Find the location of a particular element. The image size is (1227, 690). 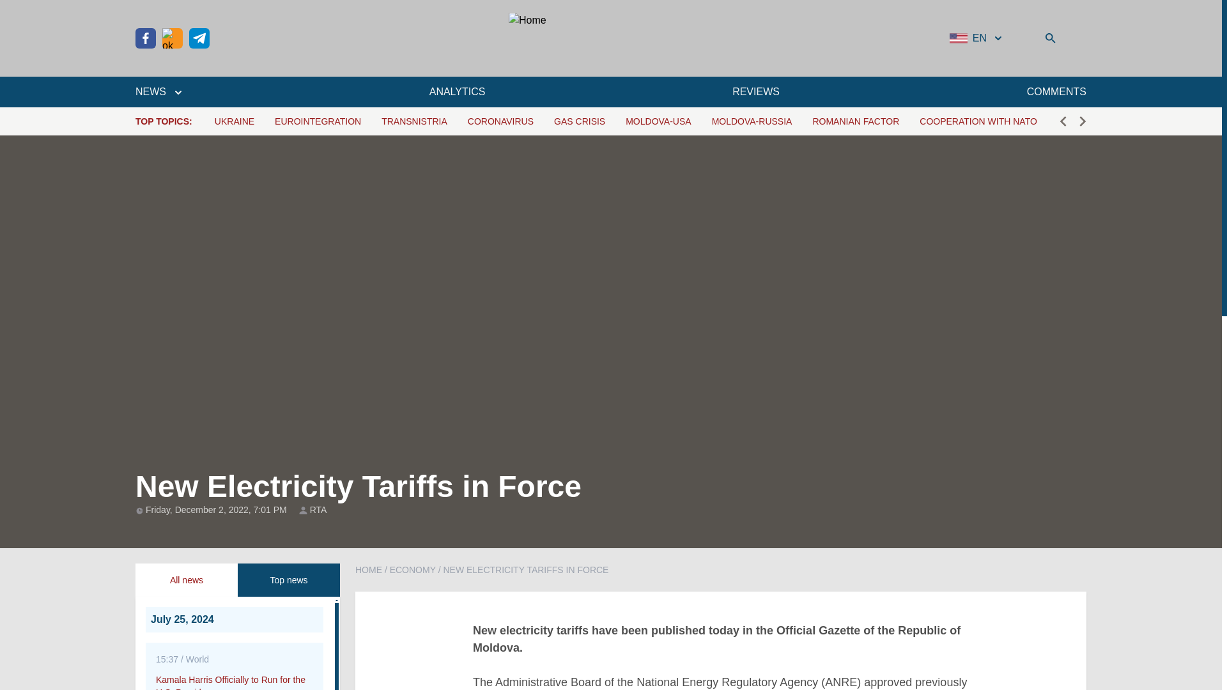

MOLDOVA-RUSSIA is located at coordinates (752, 121).